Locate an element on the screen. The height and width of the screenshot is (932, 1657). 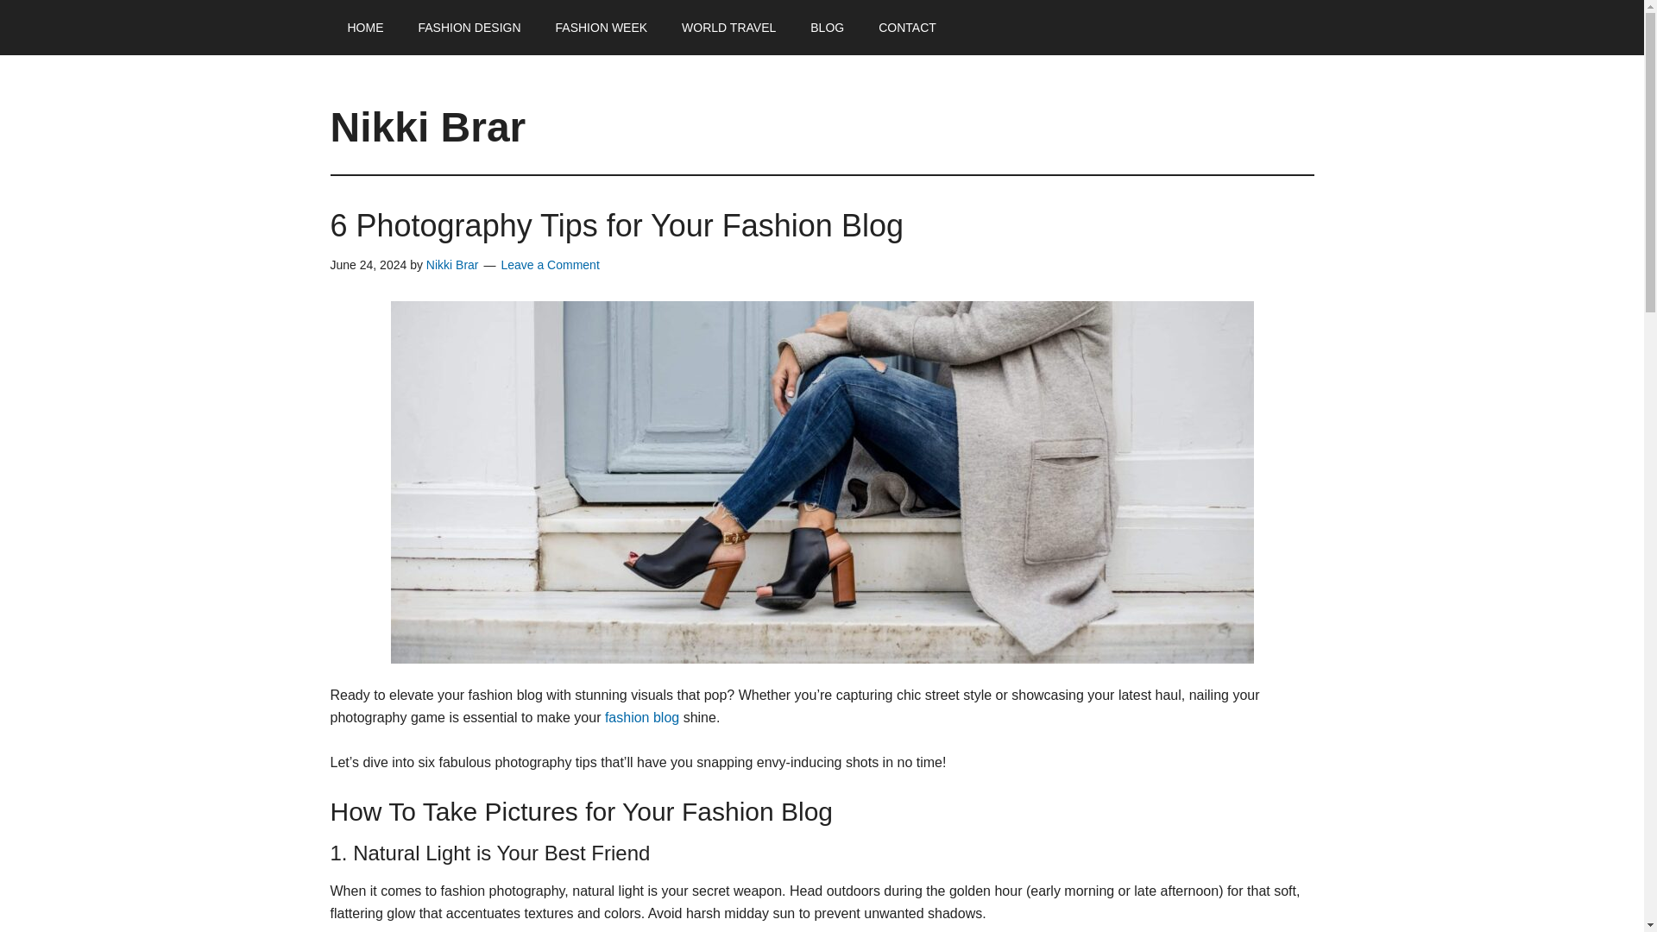
WORLD TRAVEL is located at coordinates (728, 28).